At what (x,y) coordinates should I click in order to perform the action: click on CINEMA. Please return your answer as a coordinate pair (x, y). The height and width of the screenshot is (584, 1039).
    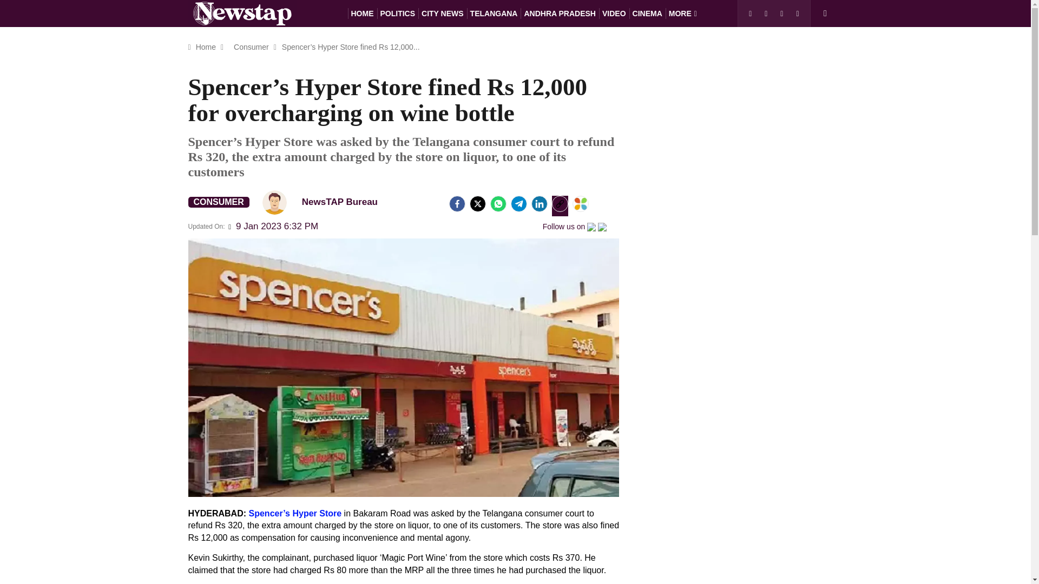
    Looking at the image, I should click on (647, 13).